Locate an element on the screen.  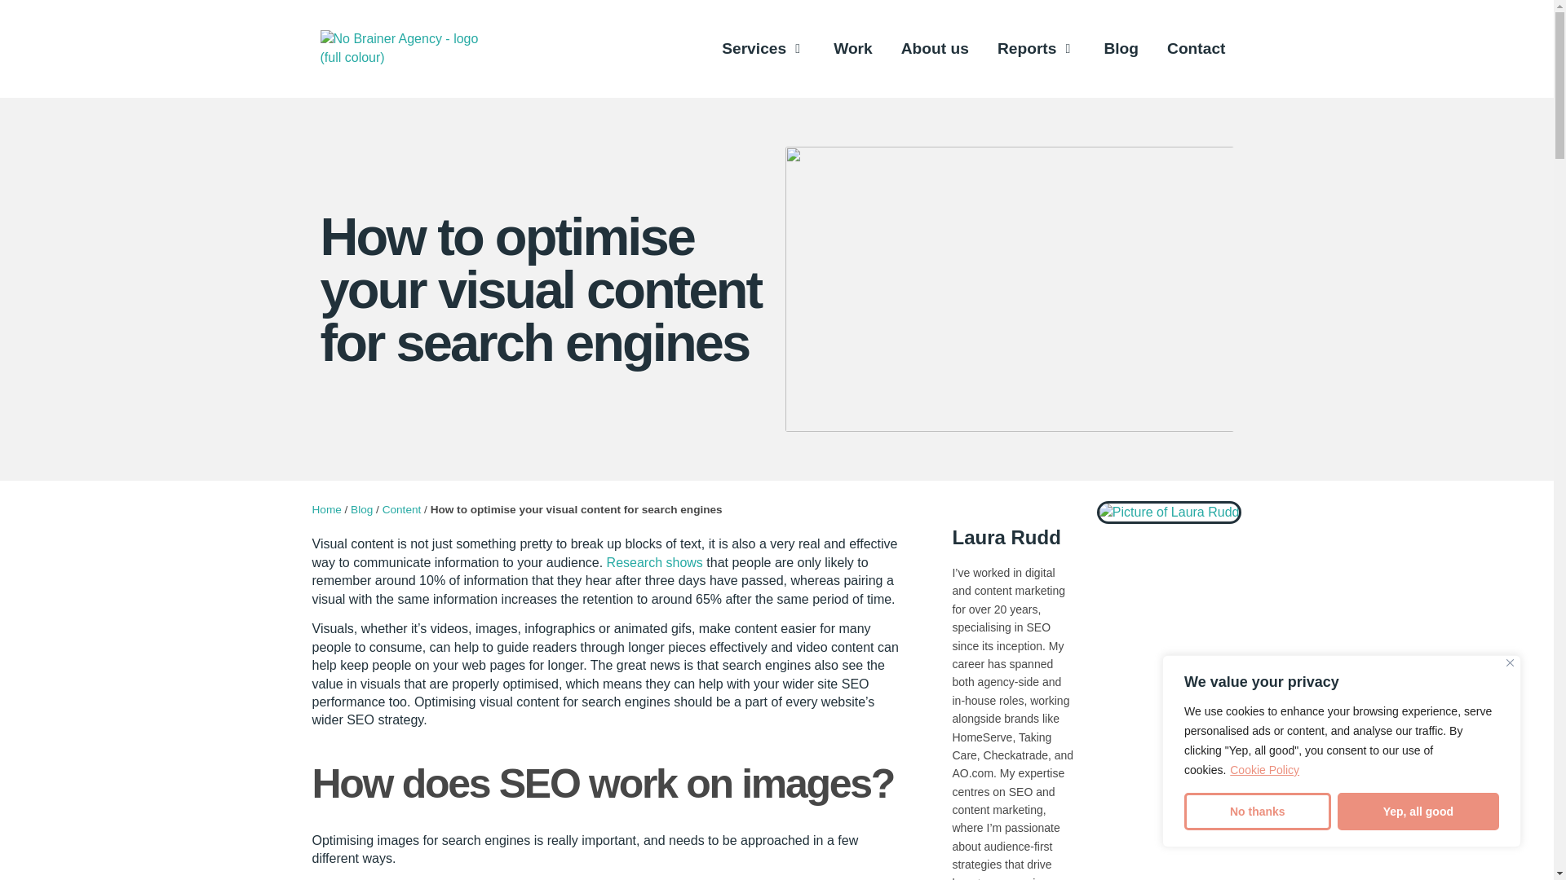
Research shows is located at coordinates (655, 562).